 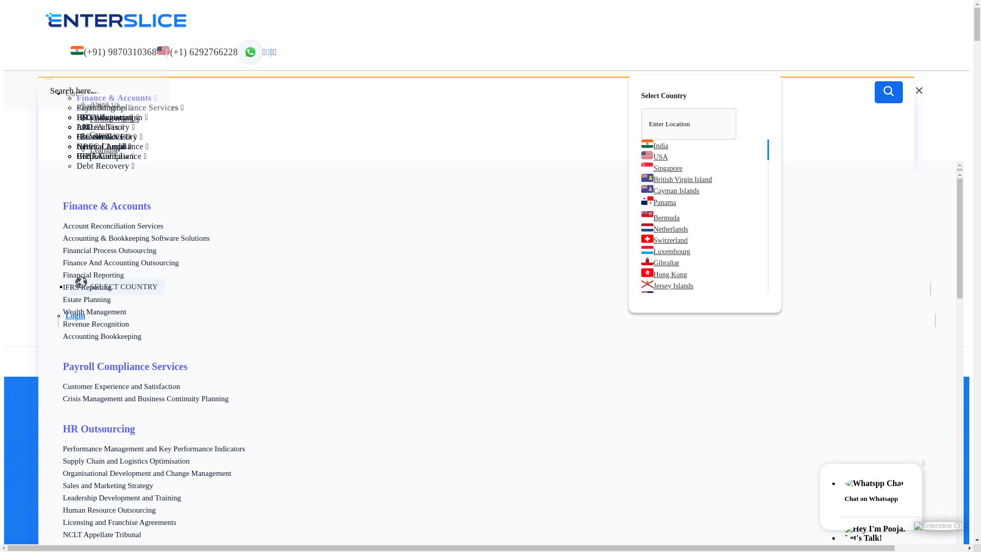 I want to click on Intra Group Services Analysis, so click(x=108, y=284).